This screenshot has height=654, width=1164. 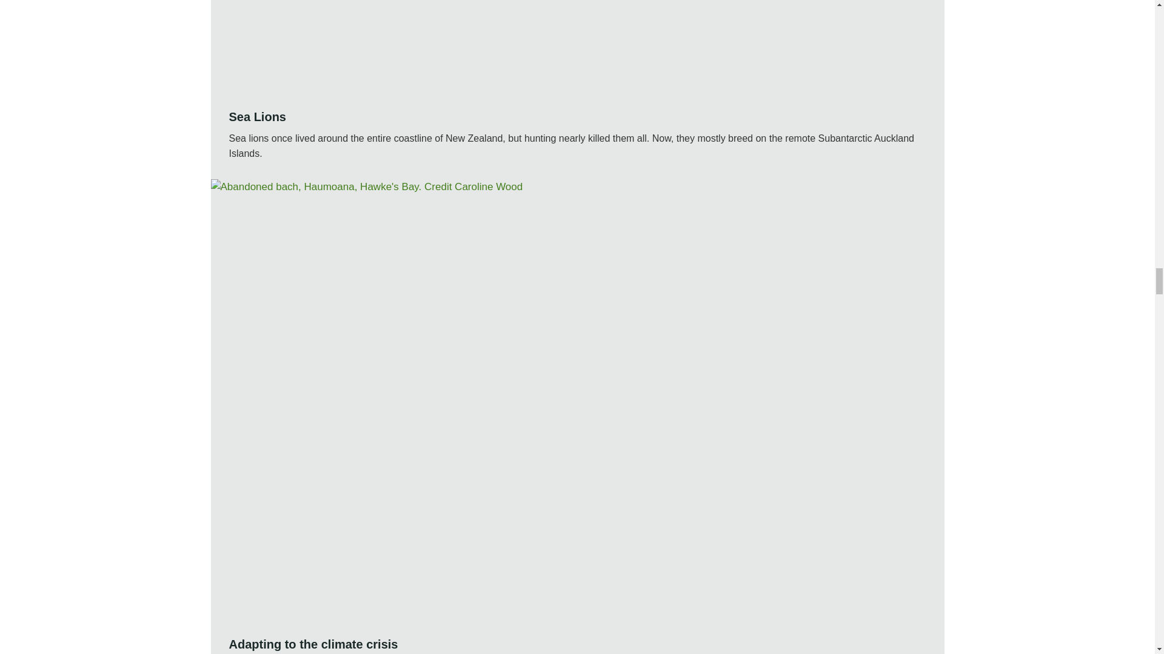 I want to click on Conservation area ocean, so click(x=577, y=46).